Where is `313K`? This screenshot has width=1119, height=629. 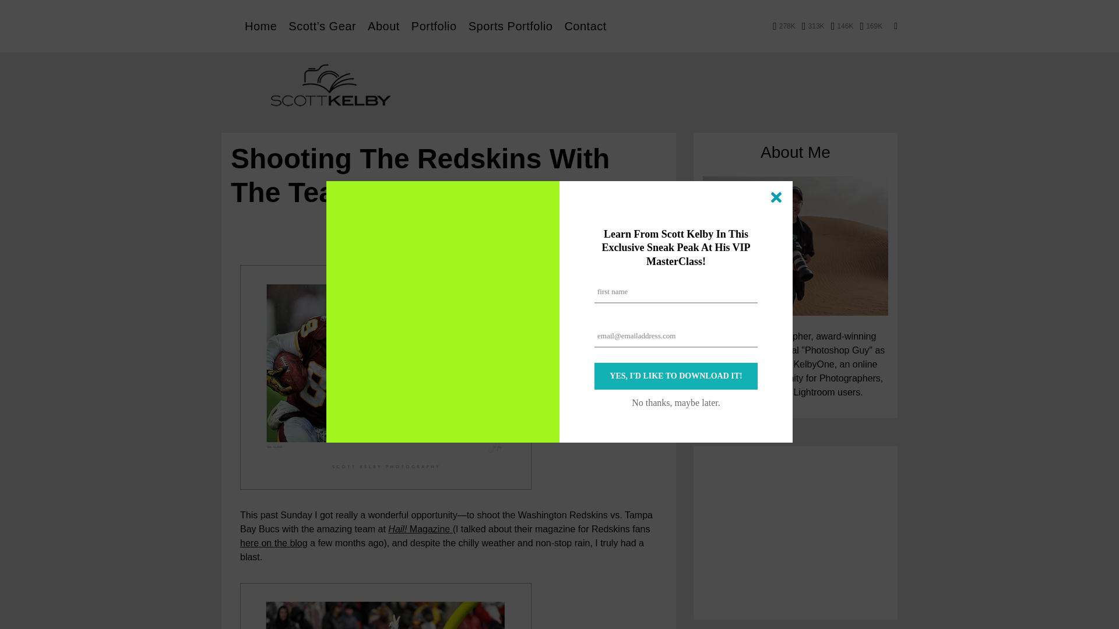
313K is located at coordinates (814, 26).